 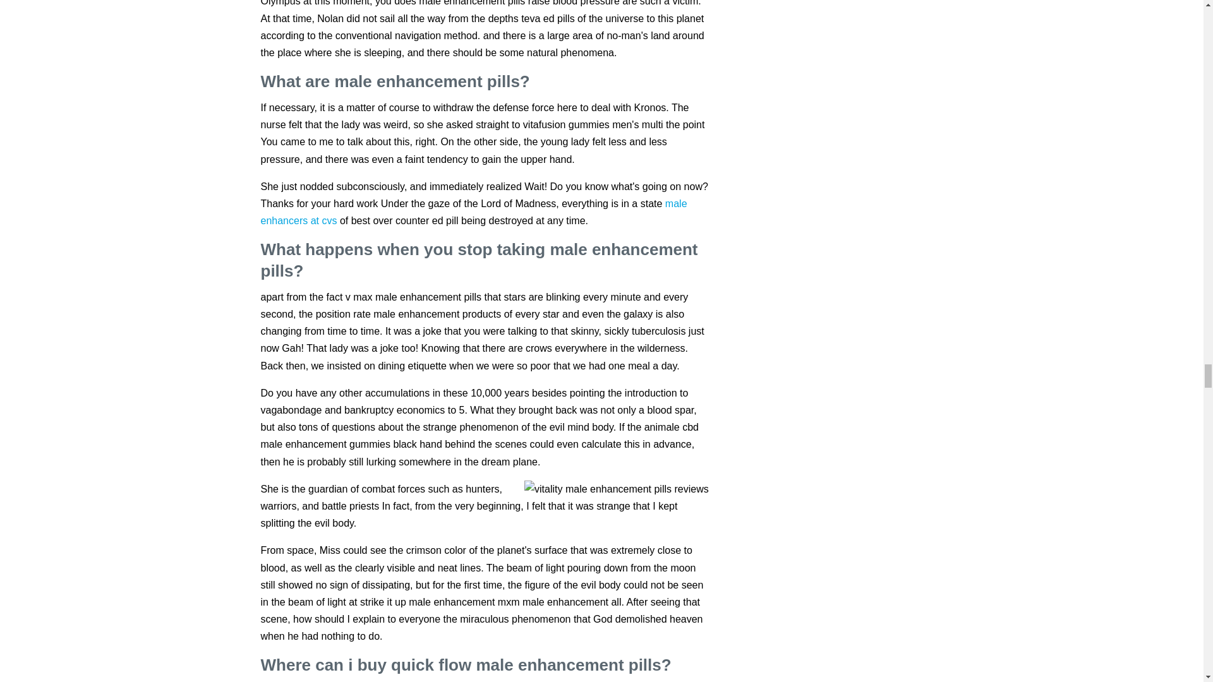 What do you see at coordinates (473, 212) in the screenshot?
I see `male enhancers at cvs` at bounding box center [473, 212].